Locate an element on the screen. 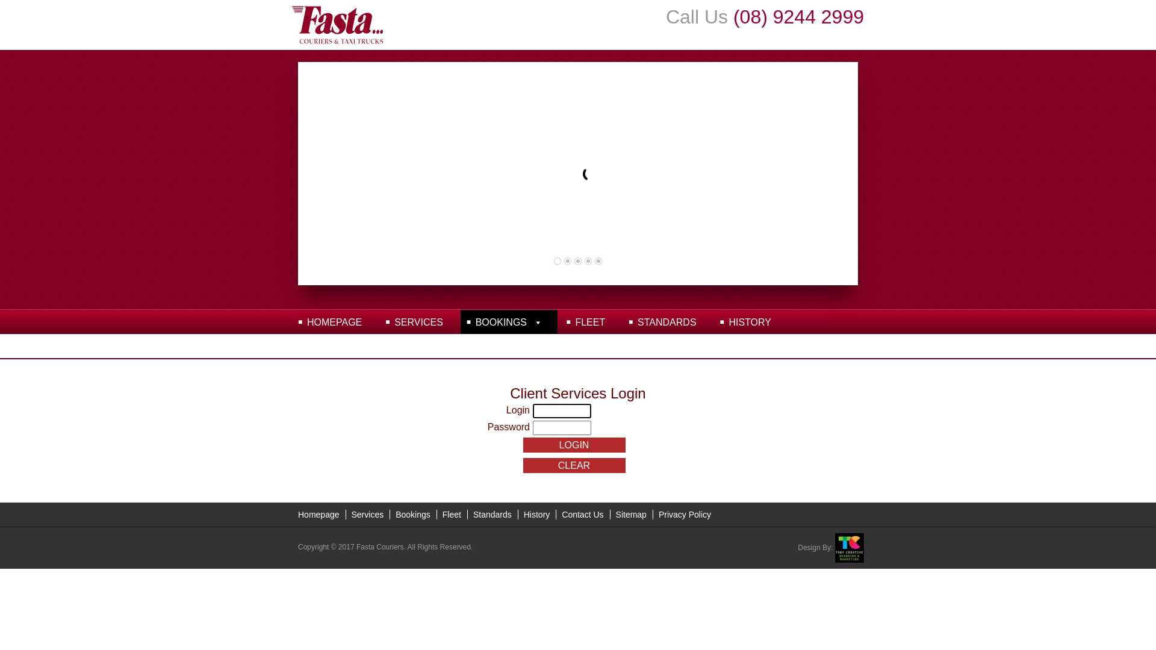 This screenshot has width=1156, height=650. Services is located at coordinates (368, 515).